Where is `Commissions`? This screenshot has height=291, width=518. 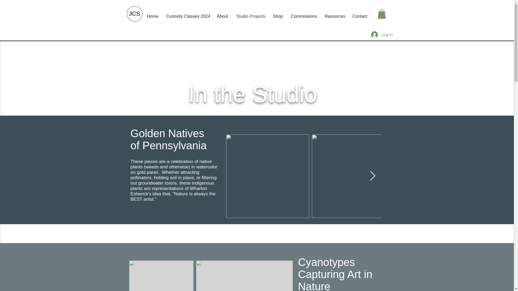
Commissions is located at coordinates (304, 16).